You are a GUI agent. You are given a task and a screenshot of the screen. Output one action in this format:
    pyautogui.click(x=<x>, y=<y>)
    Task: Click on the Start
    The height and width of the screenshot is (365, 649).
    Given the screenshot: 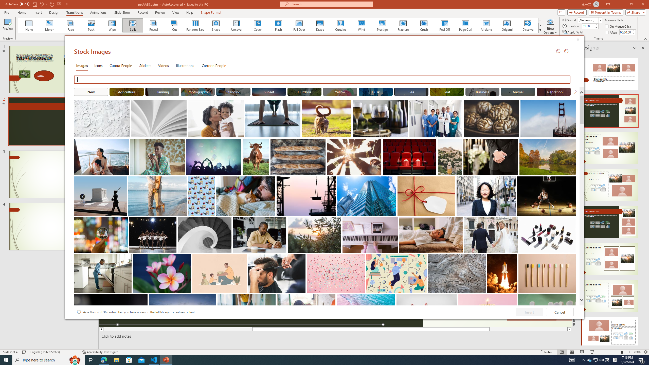 What is the action you would take?
    pyautogui.click(x=6, y=360)
    